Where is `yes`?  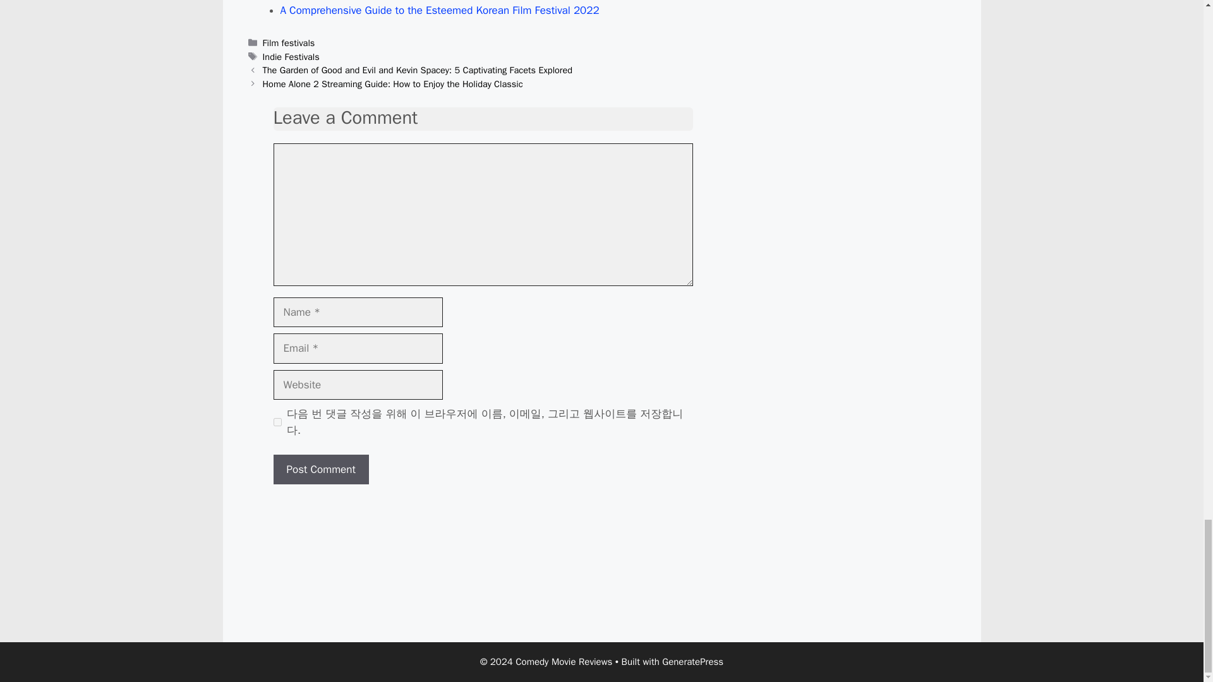 yes is located at coordinates (277, 422).